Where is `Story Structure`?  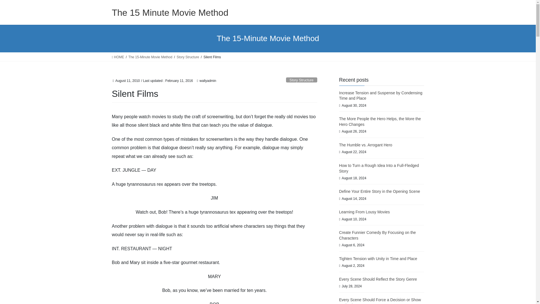 Story Structure is located at coordinates (301, 80).